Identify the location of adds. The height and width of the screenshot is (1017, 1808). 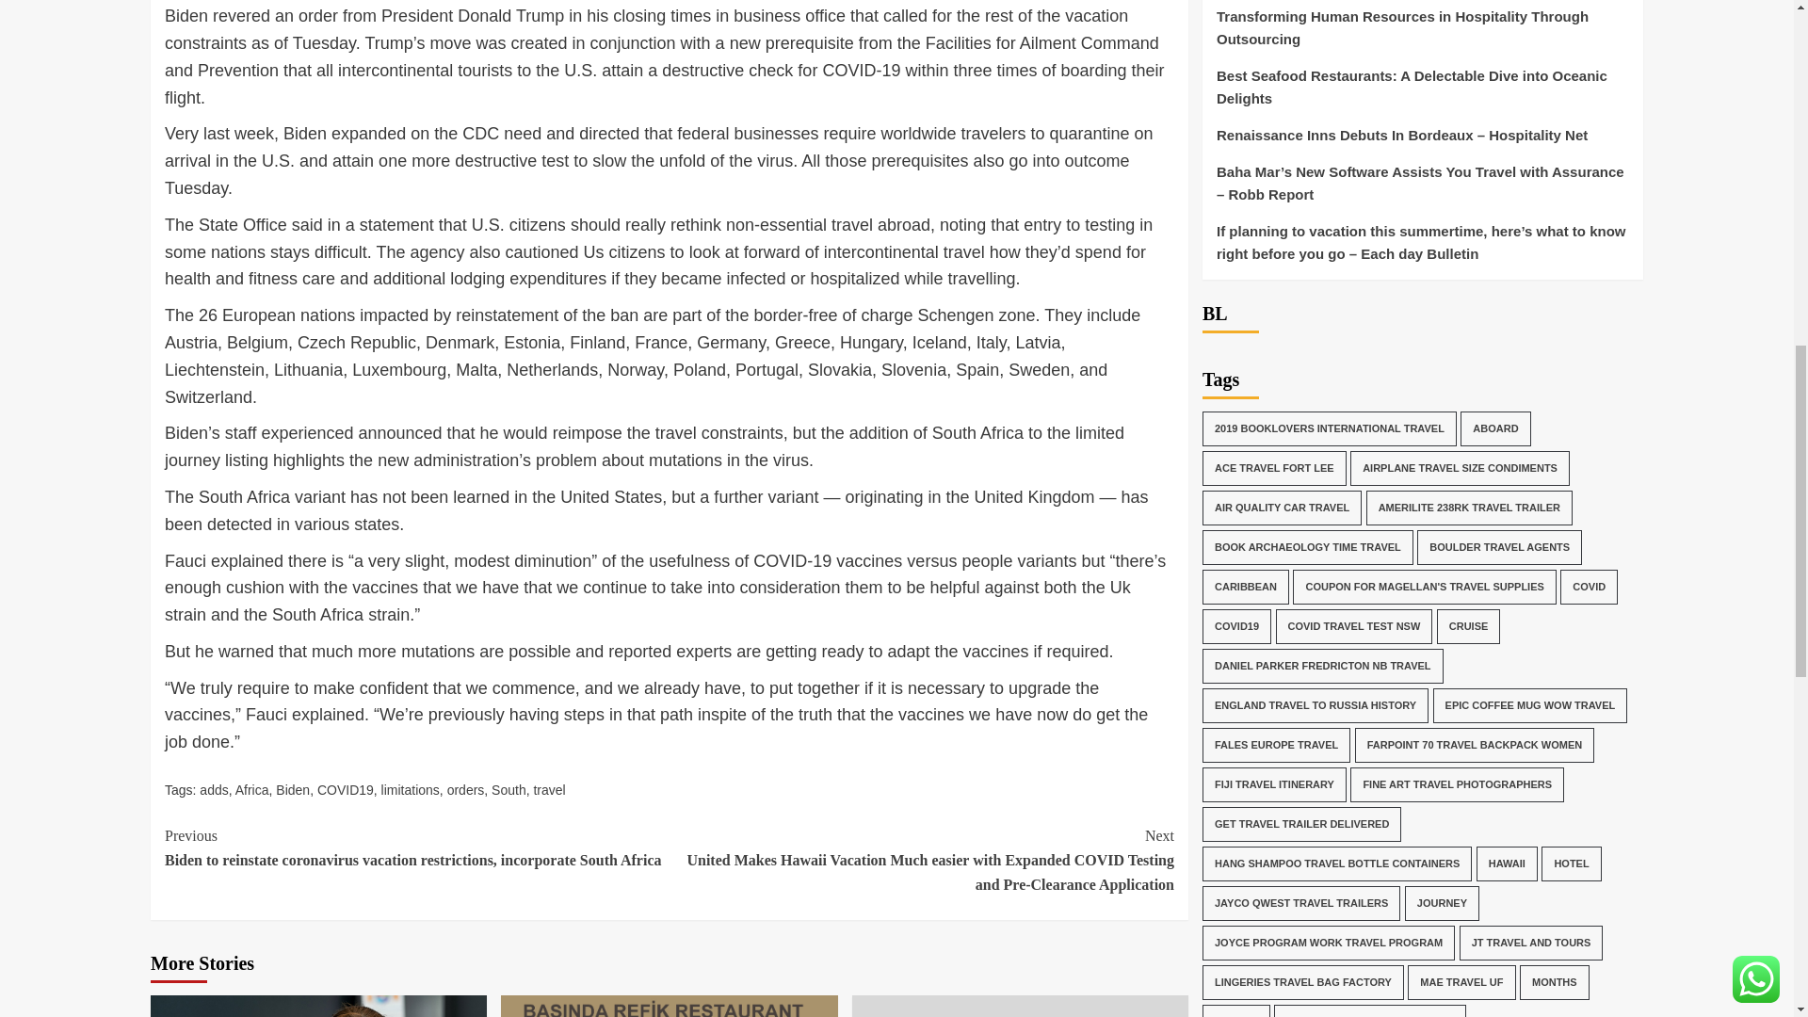
(213, 789).